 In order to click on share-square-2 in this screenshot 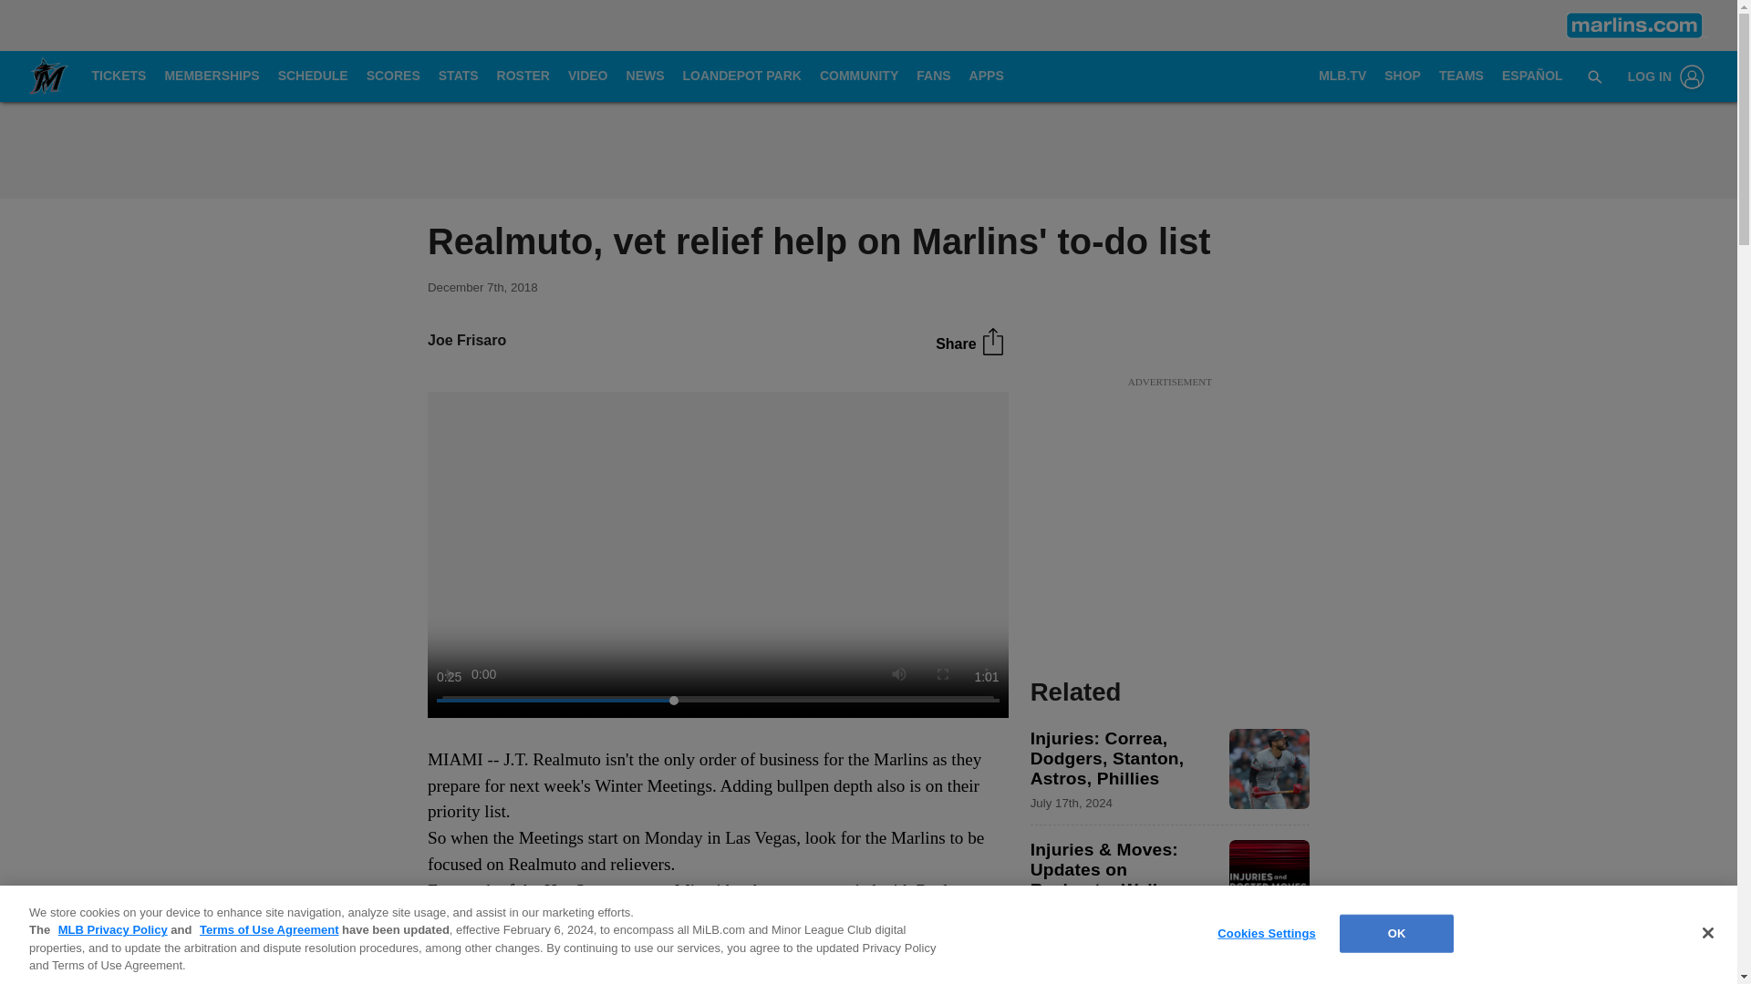, I will do `click(992, 341)`.